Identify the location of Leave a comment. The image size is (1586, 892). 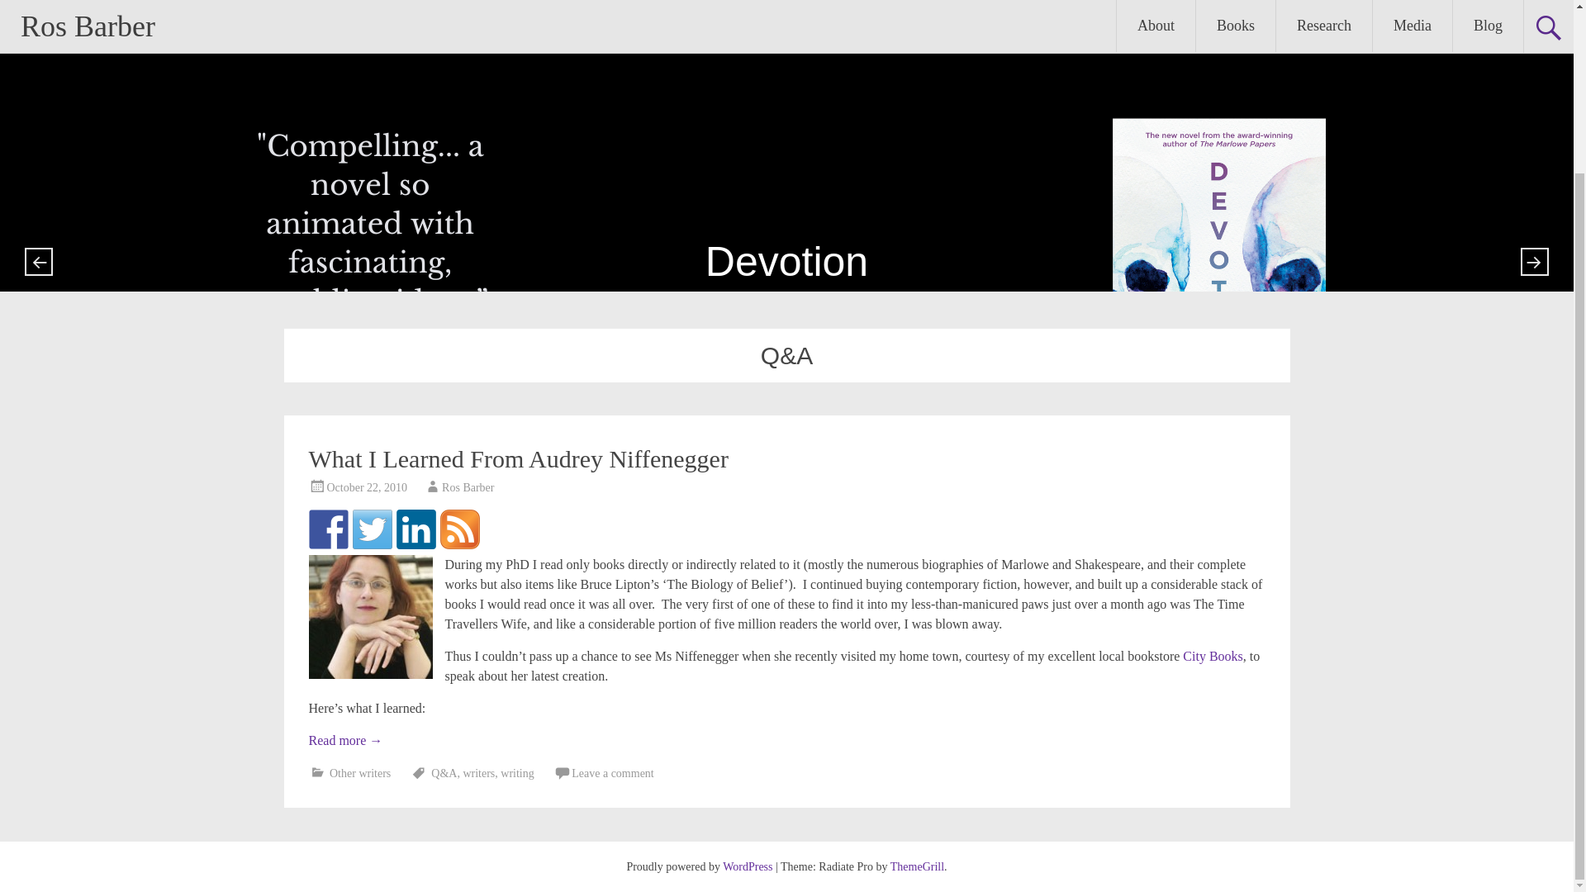
(612, 773).